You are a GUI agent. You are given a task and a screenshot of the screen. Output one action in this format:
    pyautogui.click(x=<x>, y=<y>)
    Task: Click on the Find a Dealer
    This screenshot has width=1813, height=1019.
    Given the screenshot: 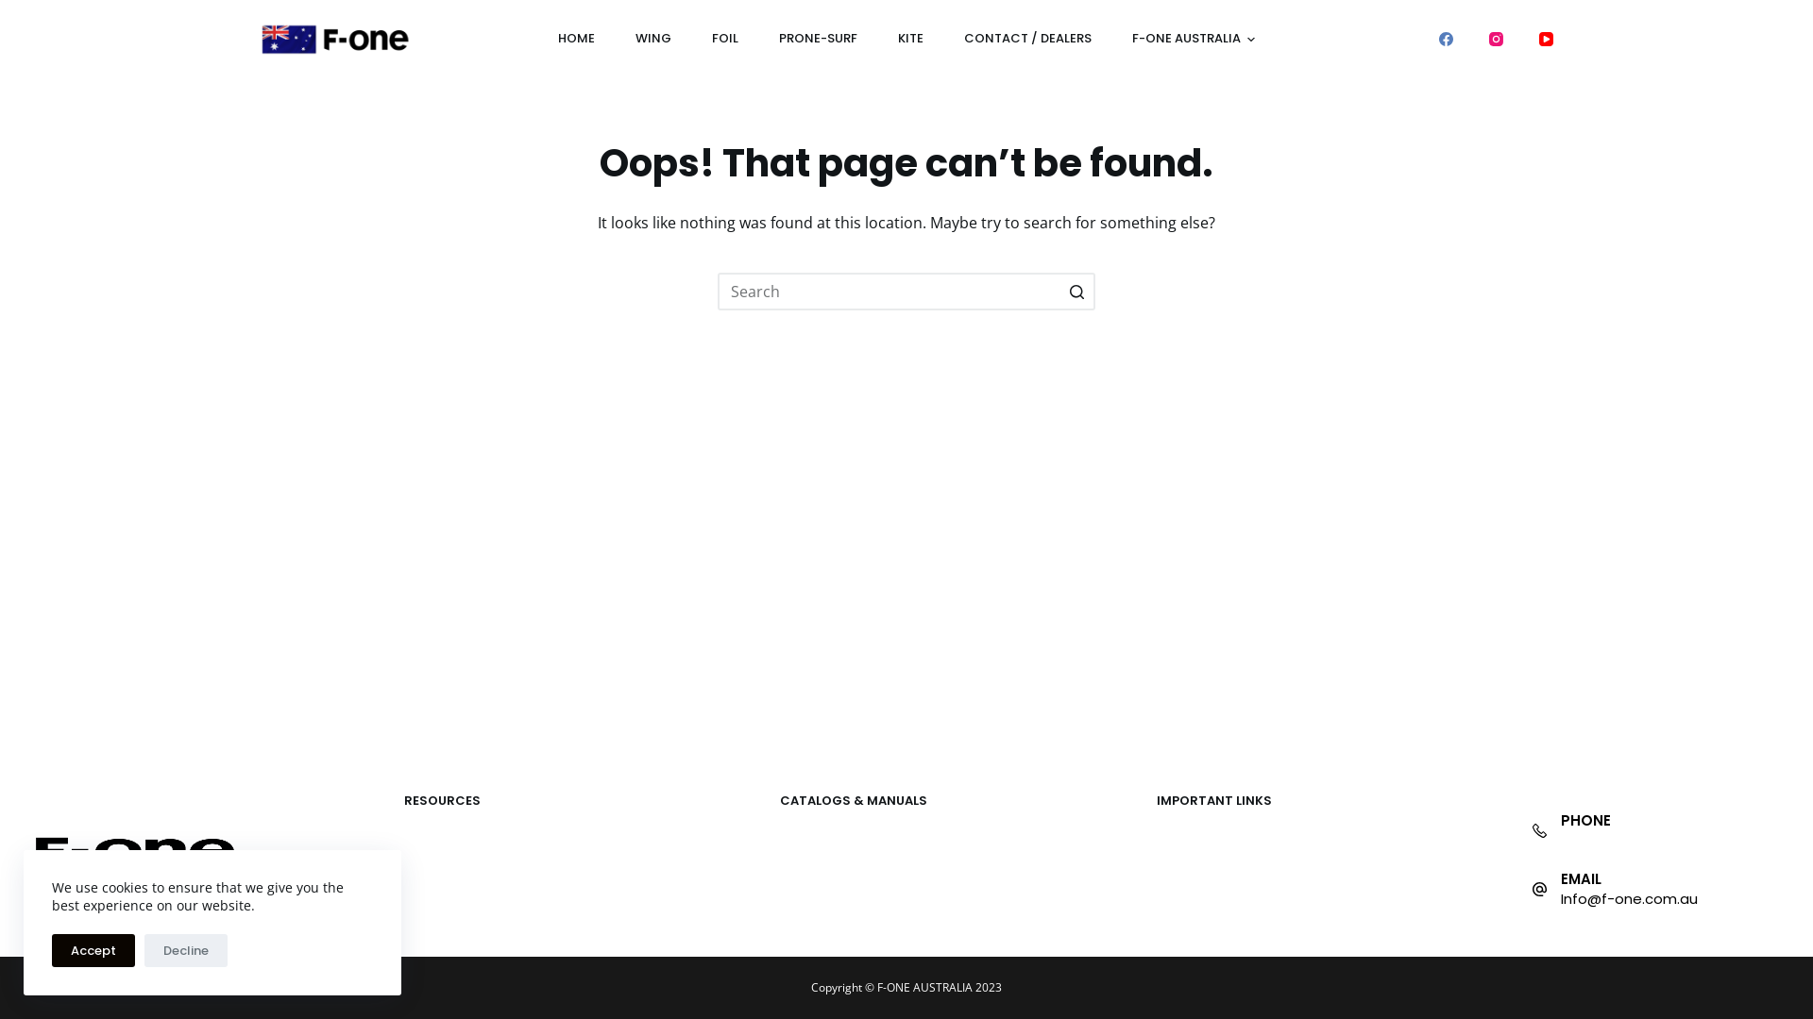 What is the action you would take?
    pyautogui.click(x=1197, y=853)
    